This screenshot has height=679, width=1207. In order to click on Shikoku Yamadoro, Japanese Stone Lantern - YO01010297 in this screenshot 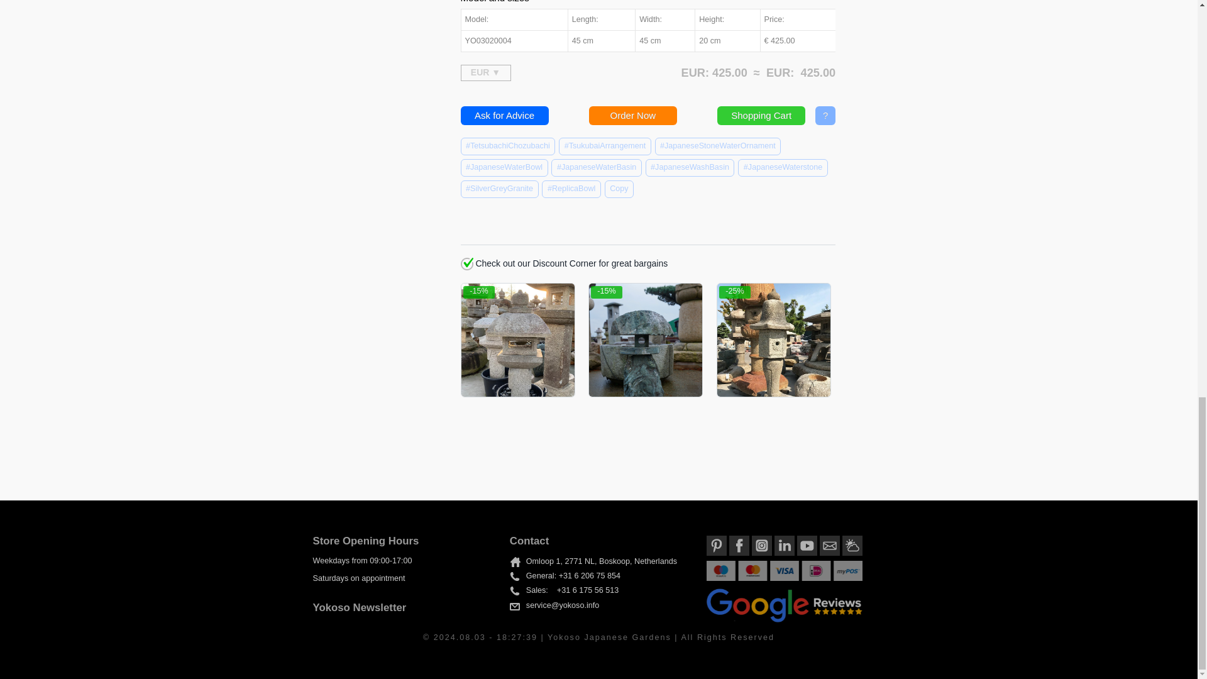, I will do `click(645, 339)`.